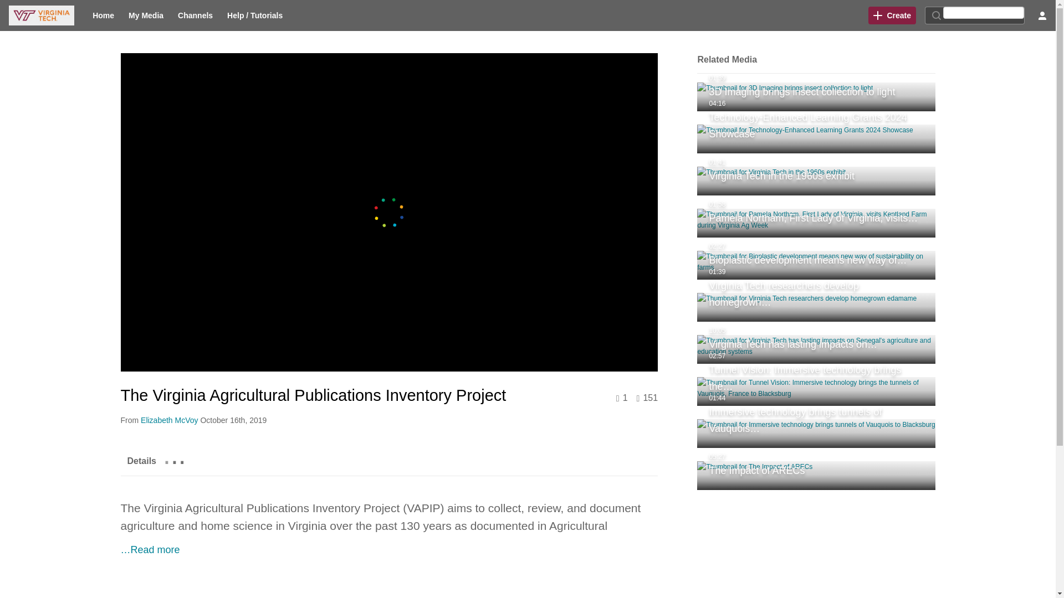 Image resolution: width=1064 pixels, height=598 pixels. Describe the element at coordinates (195, 16) in the screenshot. I see `Channels` at that location.